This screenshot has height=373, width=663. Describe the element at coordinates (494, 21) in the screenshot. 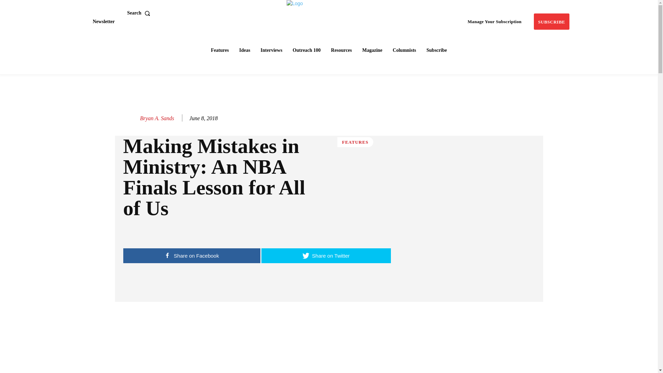

I see `Manage Your Subscription` at that location.